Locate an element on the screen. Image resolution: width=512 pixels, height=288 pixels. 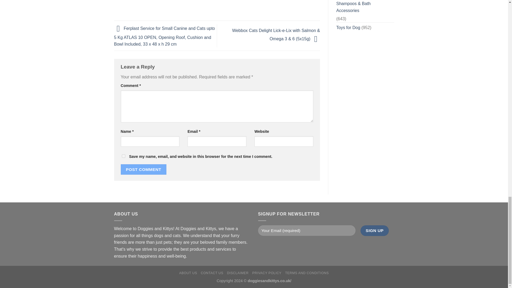
Sign Up is located at coordinates (374, 230).